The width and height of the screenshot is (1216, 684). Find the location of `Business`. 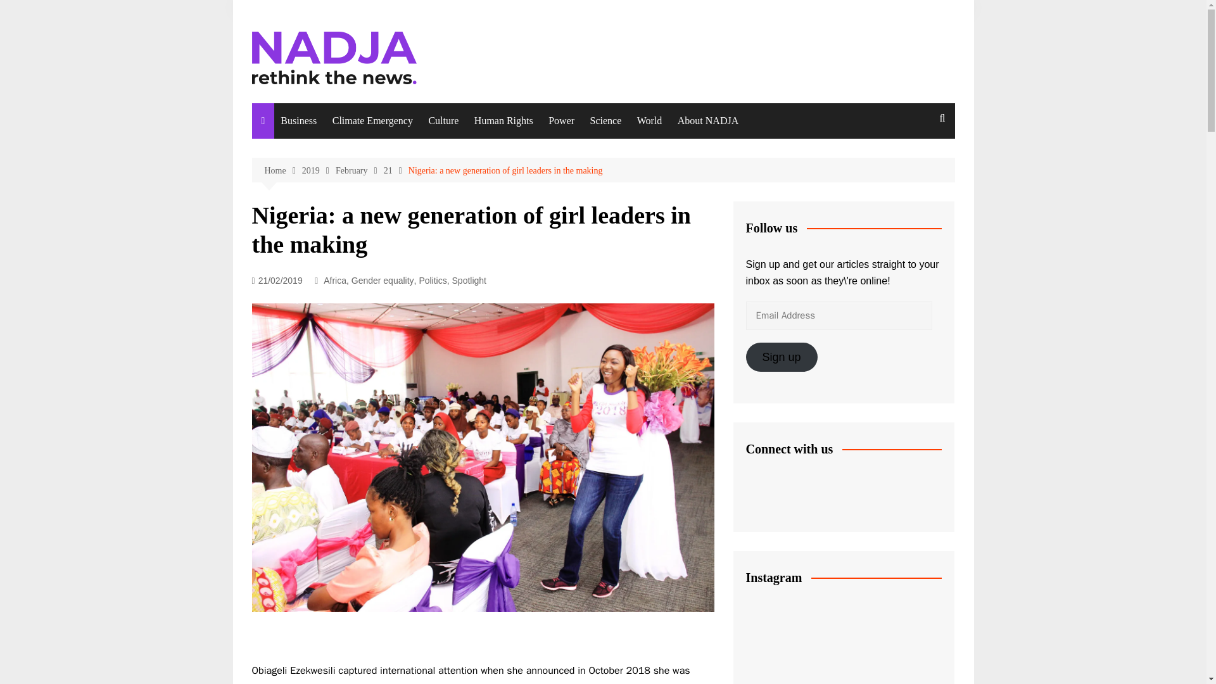

Business is located at coordinates (299, 121).